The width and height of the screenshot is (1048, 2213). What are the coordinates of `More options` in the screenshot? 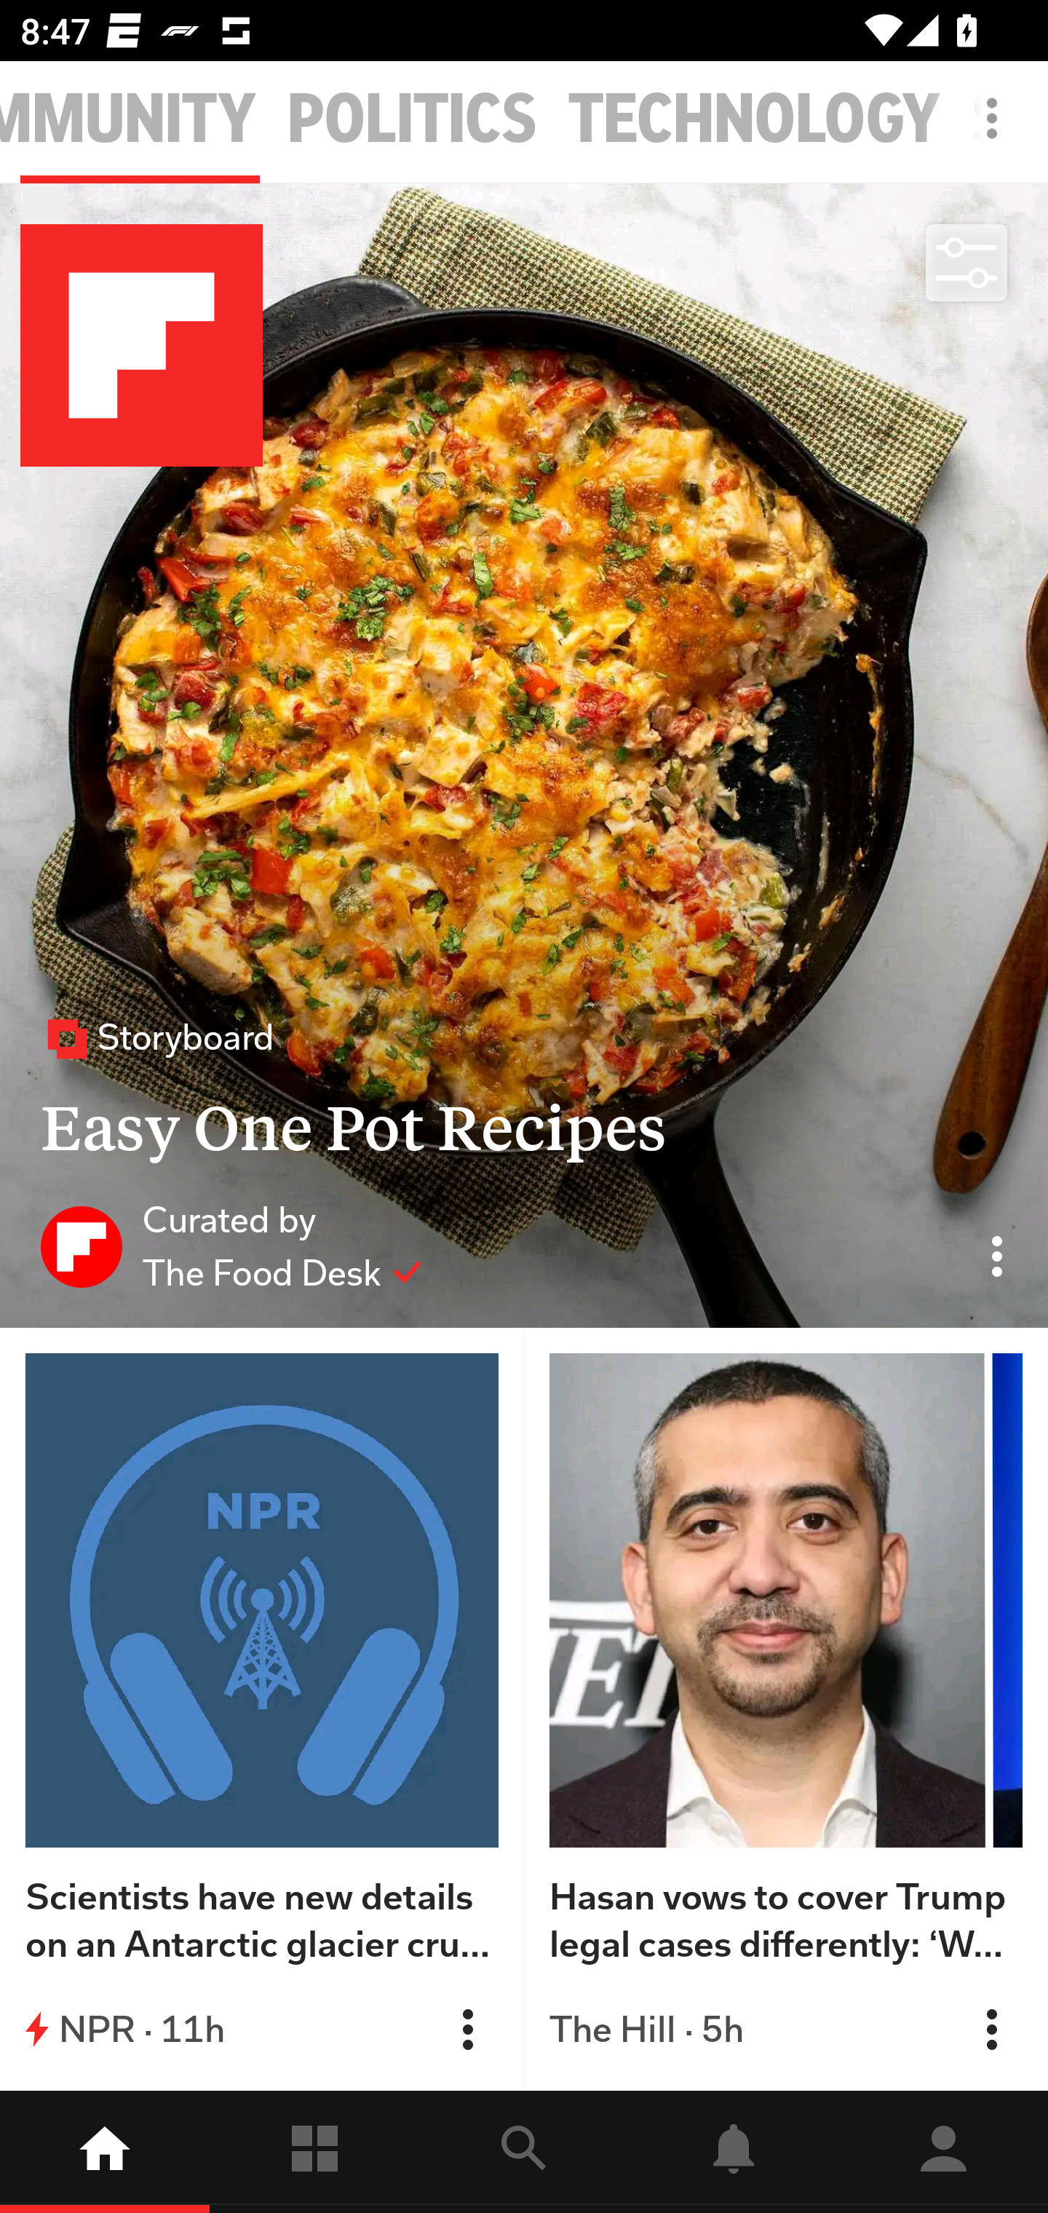 It's located at (997, 132).